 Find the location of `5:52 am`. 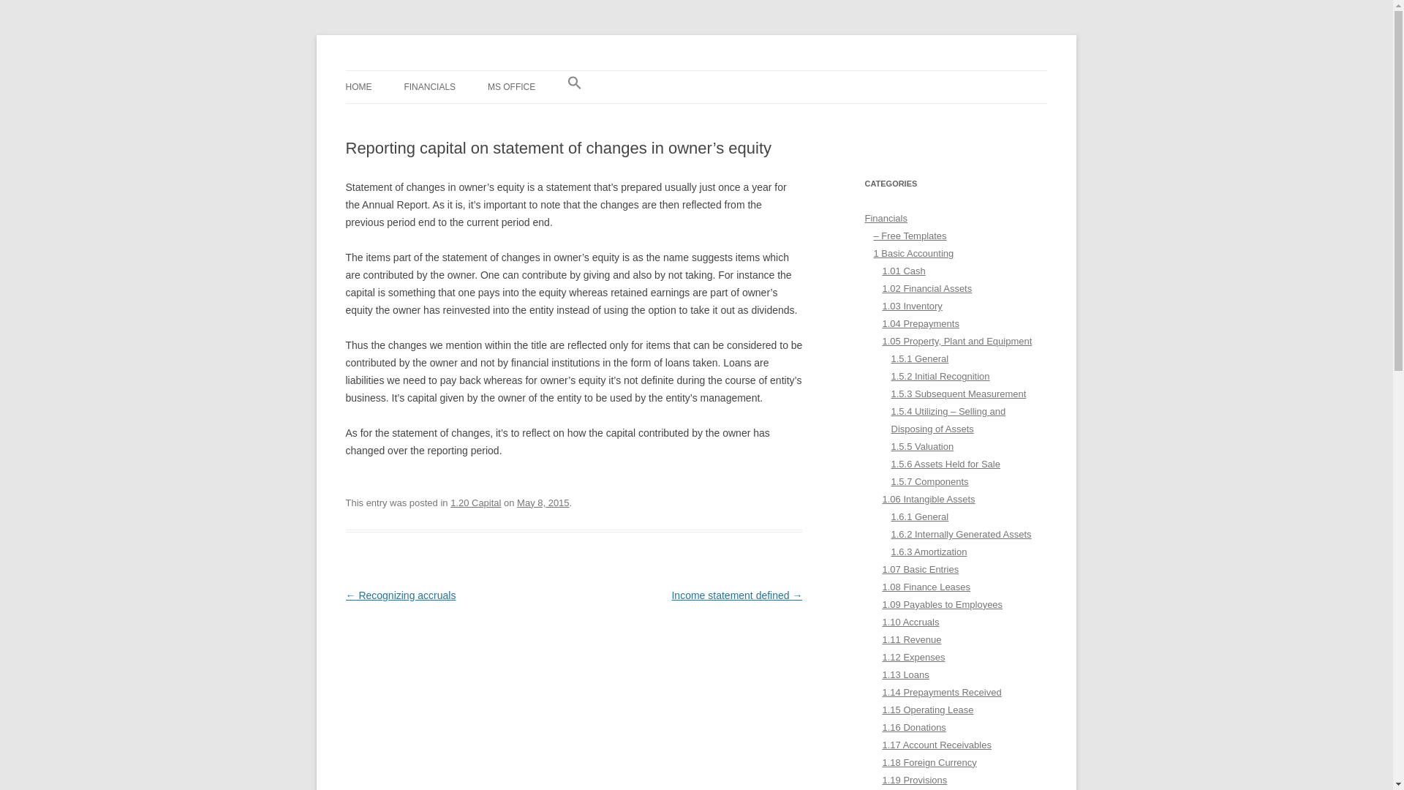

5:52 am is located at coordinates (543, 503).